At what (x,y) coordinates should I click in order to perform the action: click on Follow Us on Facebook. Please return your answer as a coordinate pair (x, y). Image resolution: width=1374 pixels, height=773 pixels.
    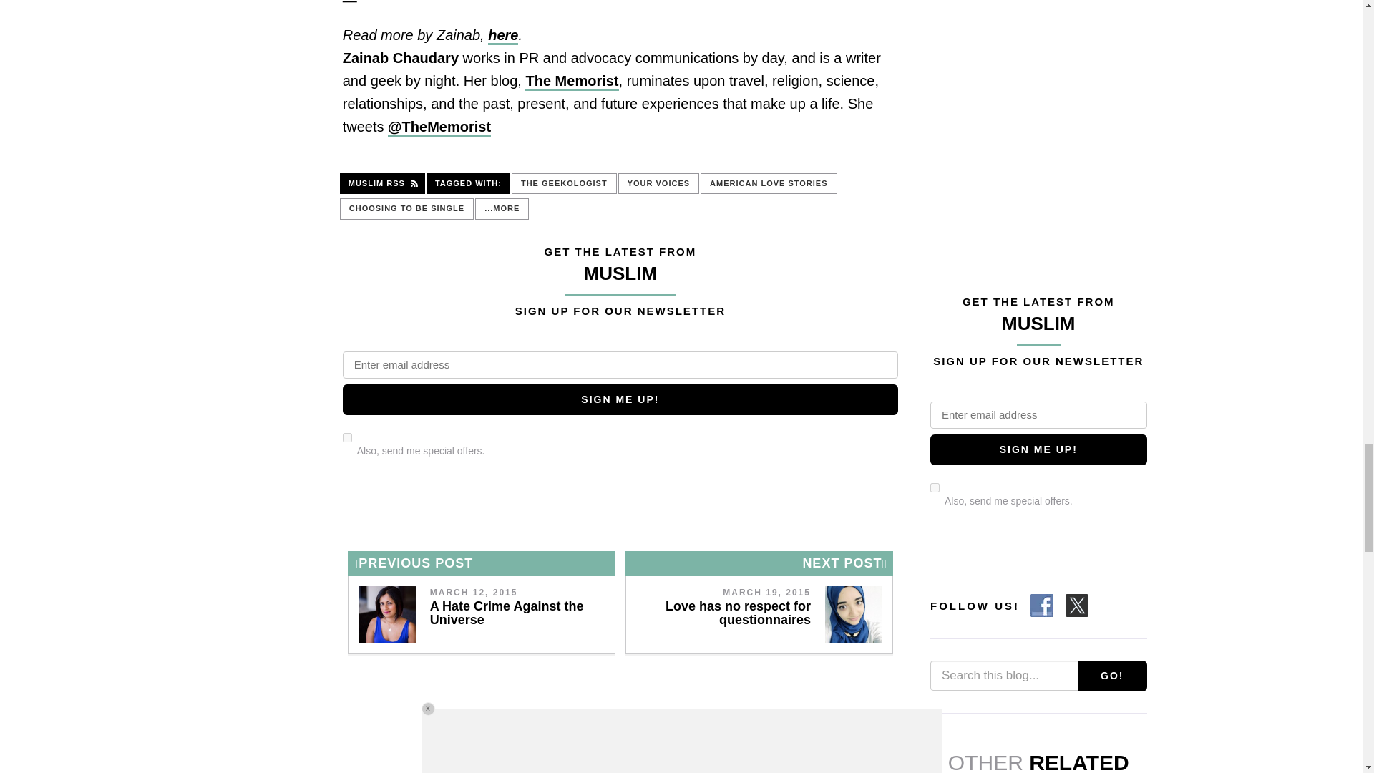
    Looking at the image, I should click on (1042, 606).